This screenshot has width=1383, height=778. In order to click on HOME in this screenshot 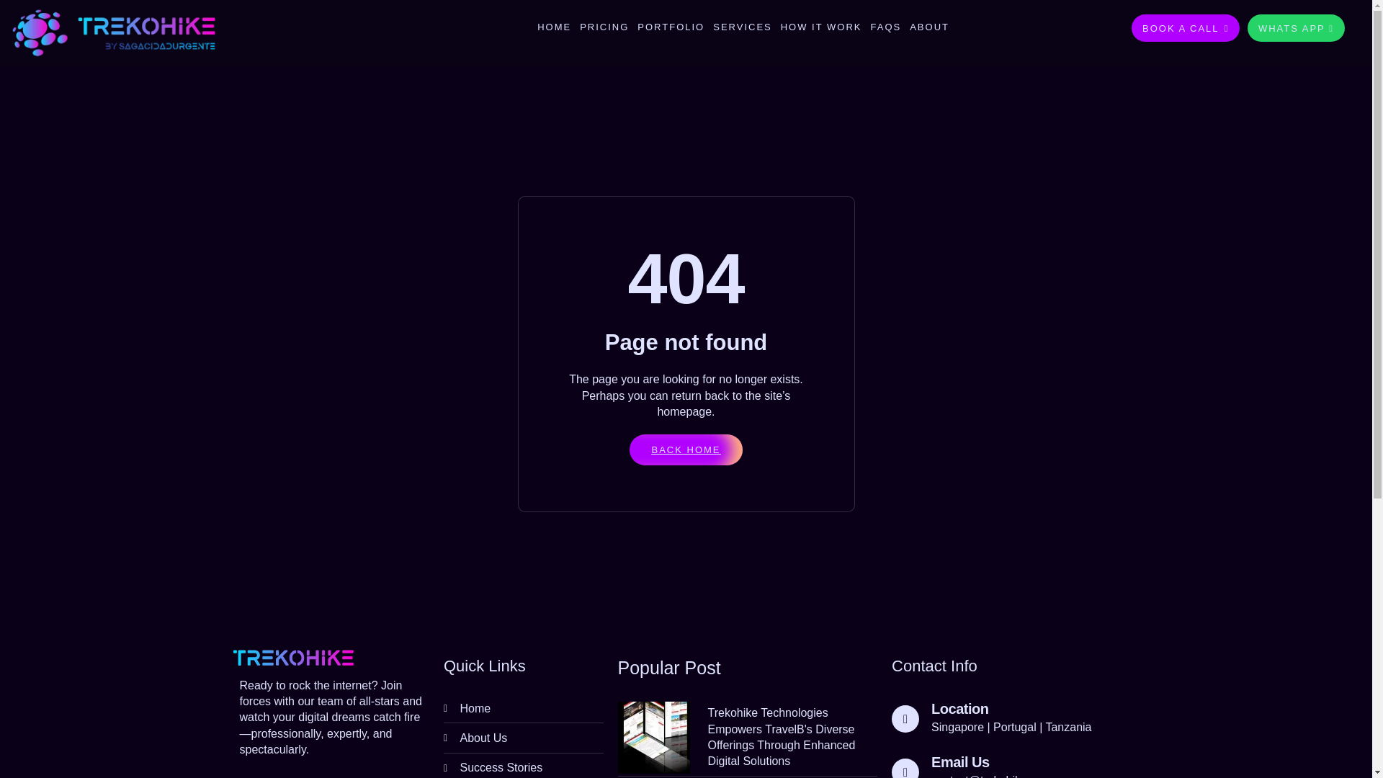, I will do `click(553, 27)`.